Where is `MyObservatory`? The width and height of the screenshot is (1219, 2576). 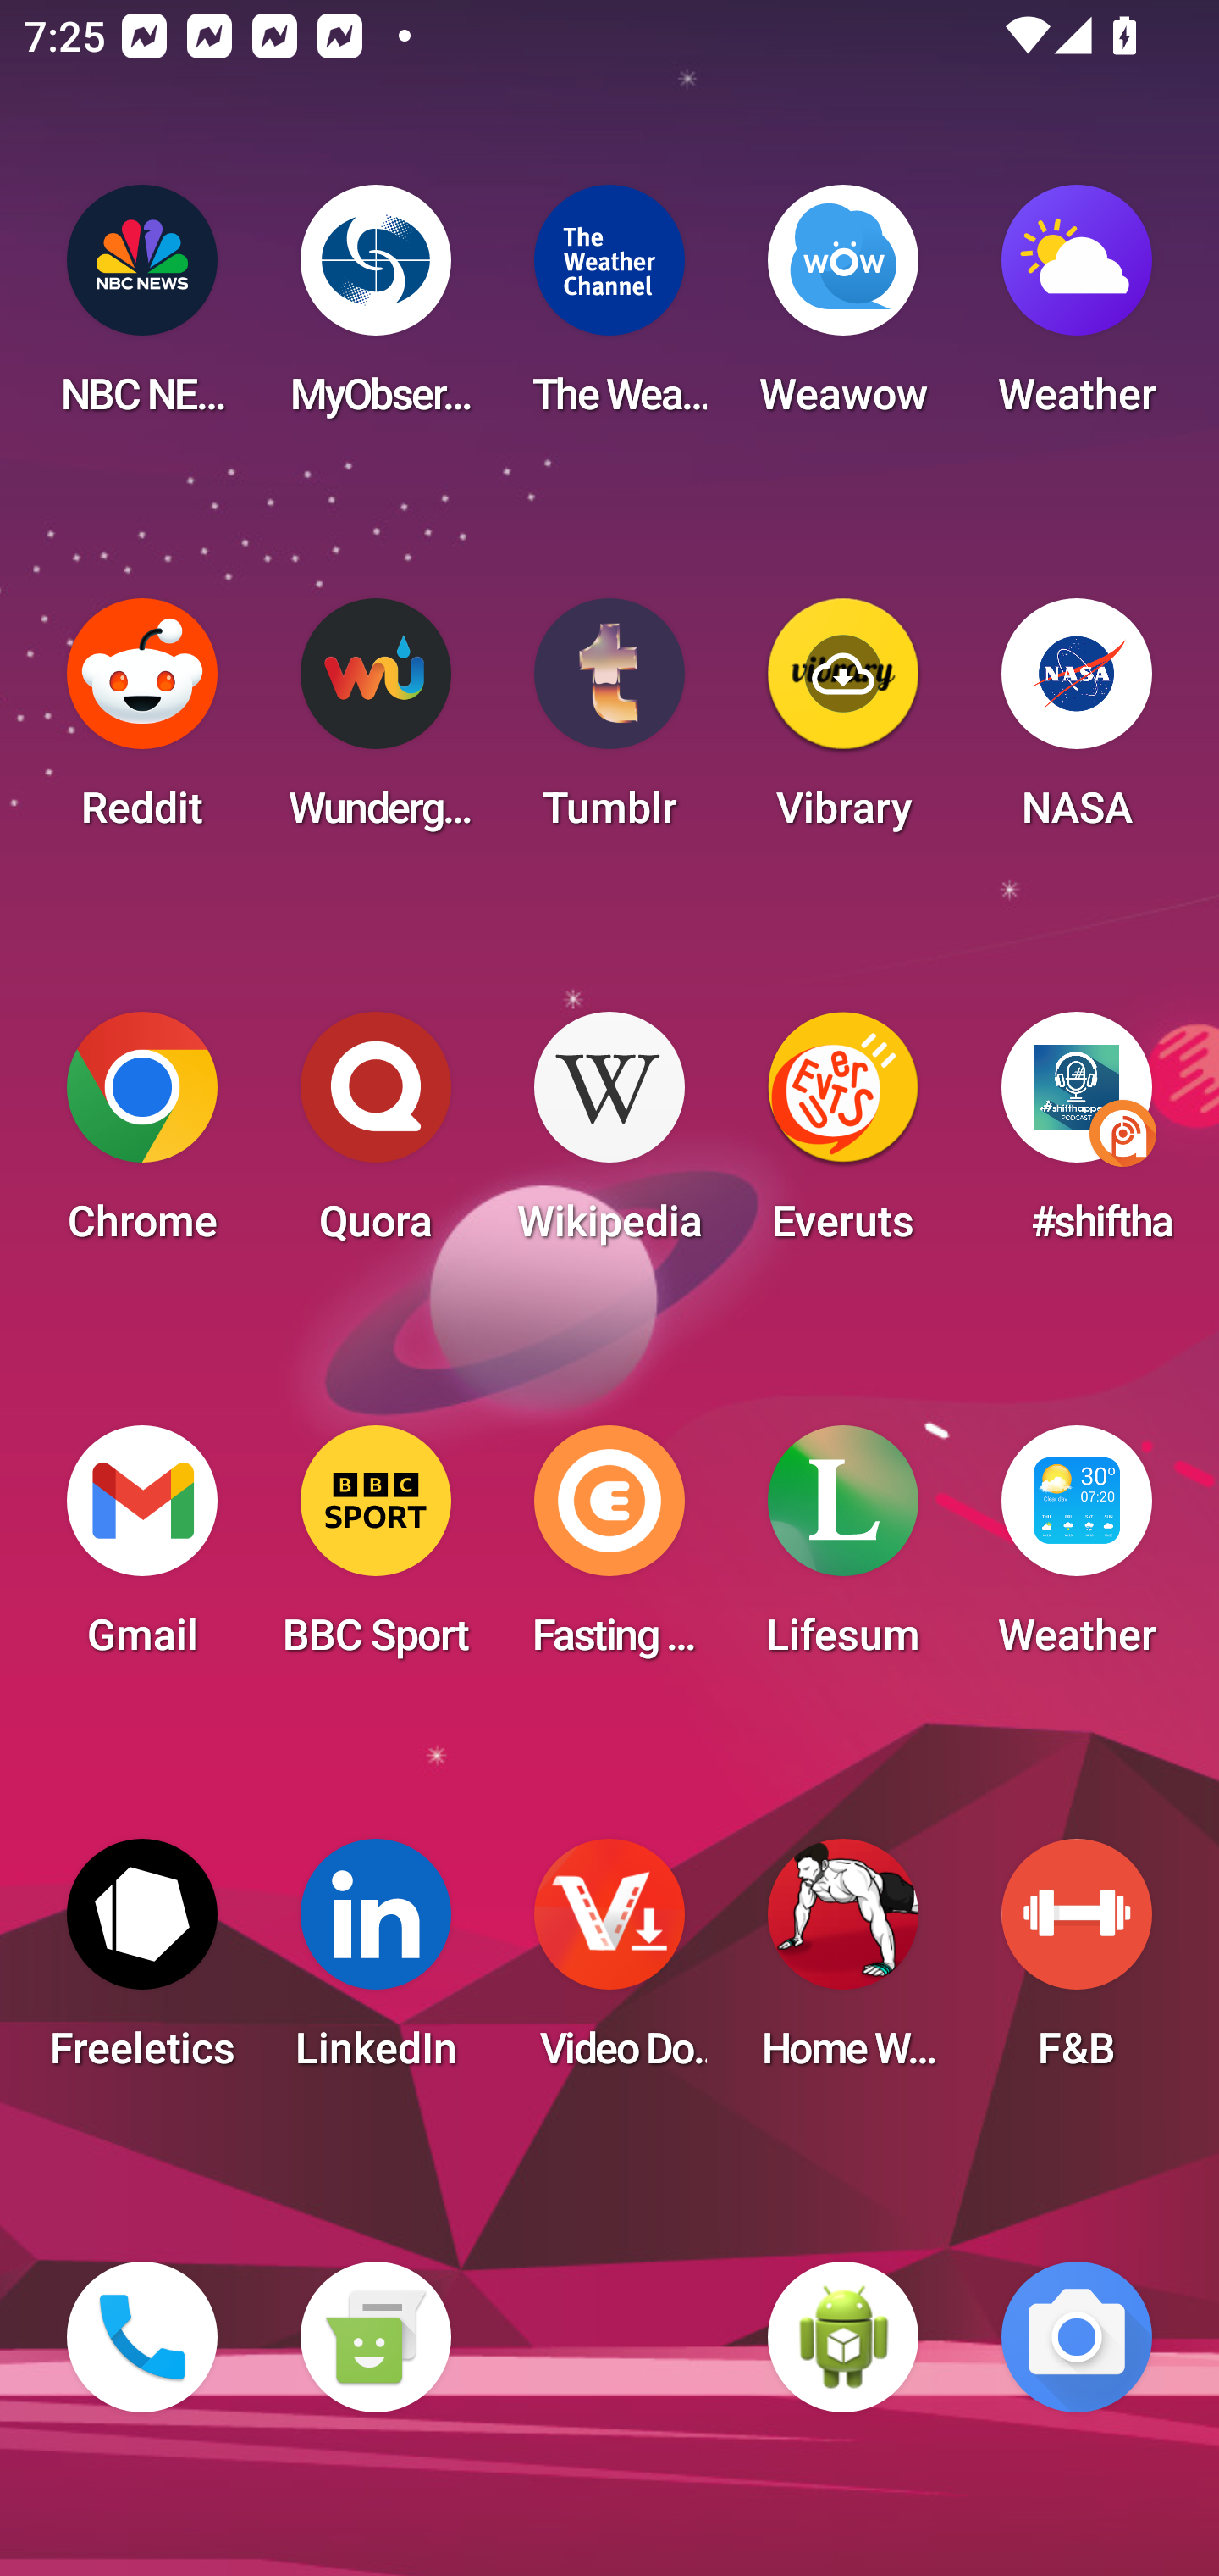
MyObservatory is located at coordinates (375, 310).